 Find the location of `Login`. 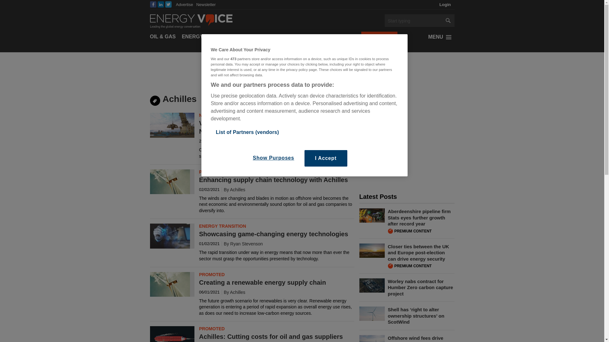

Login is located at coordinates (445, 4).